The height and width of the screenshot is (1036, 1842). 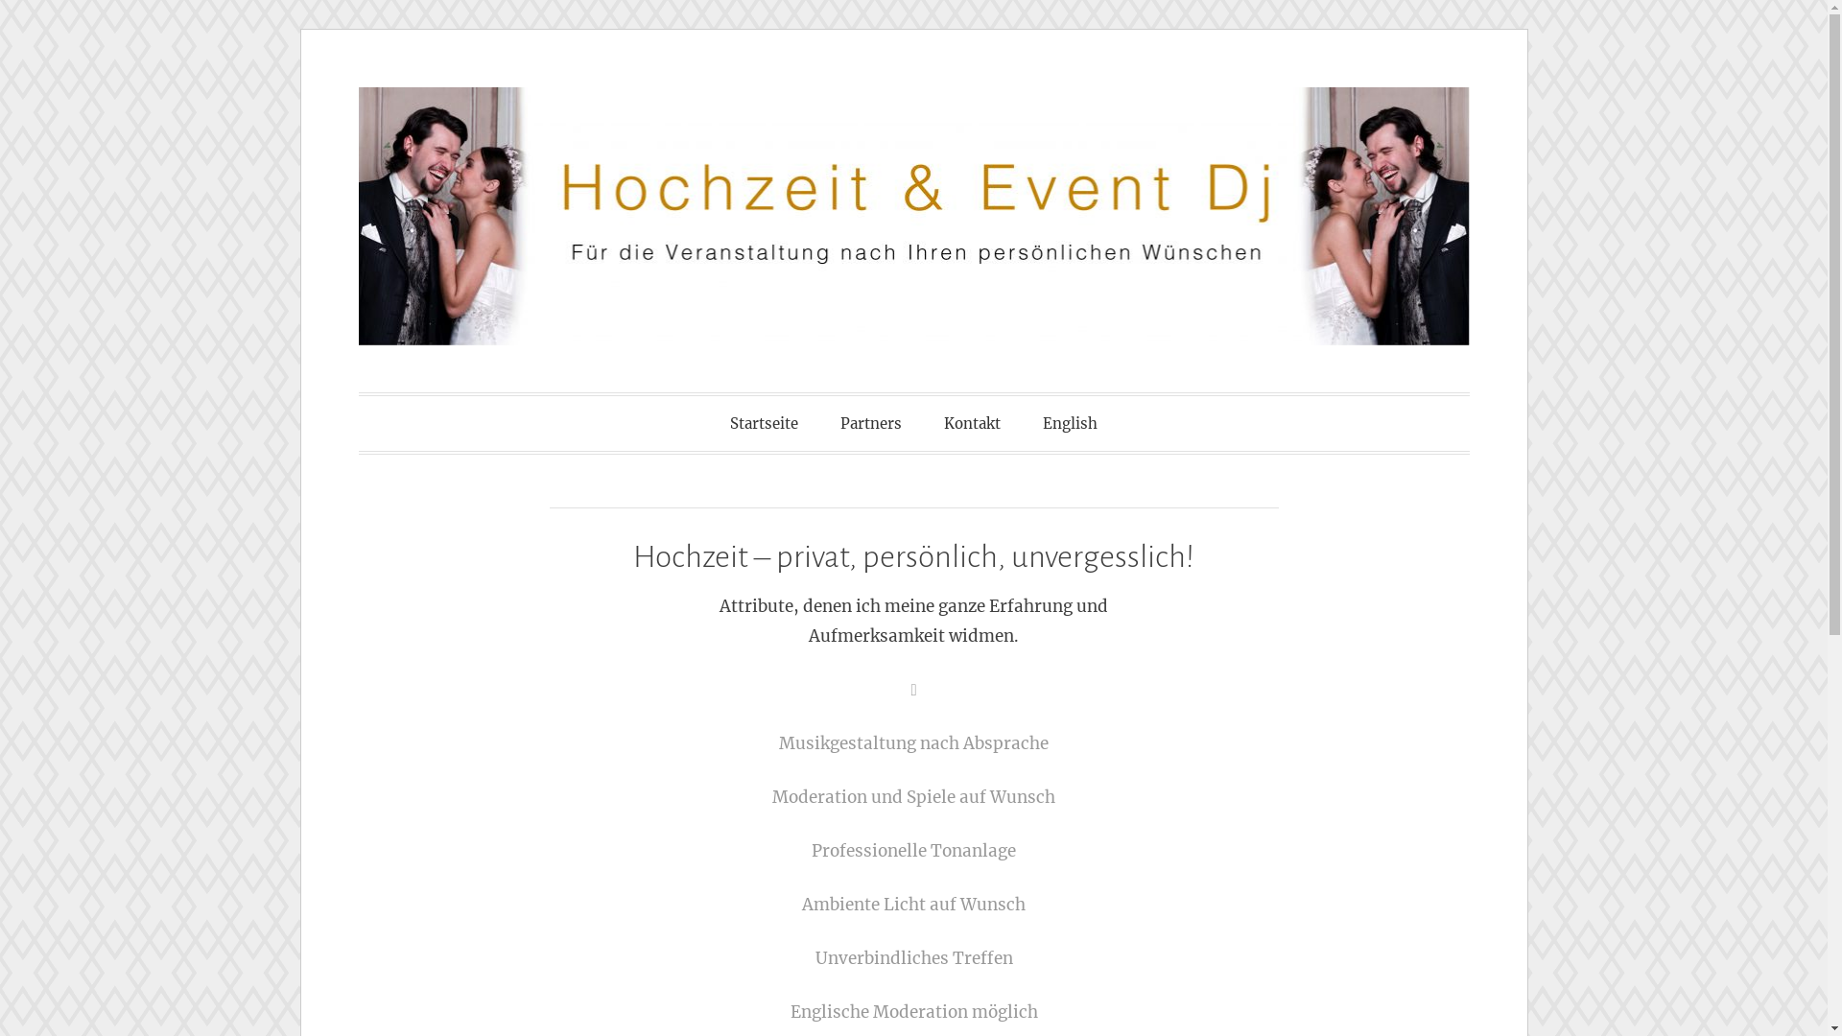 I want to click on English, so click(x=1071, y=424).